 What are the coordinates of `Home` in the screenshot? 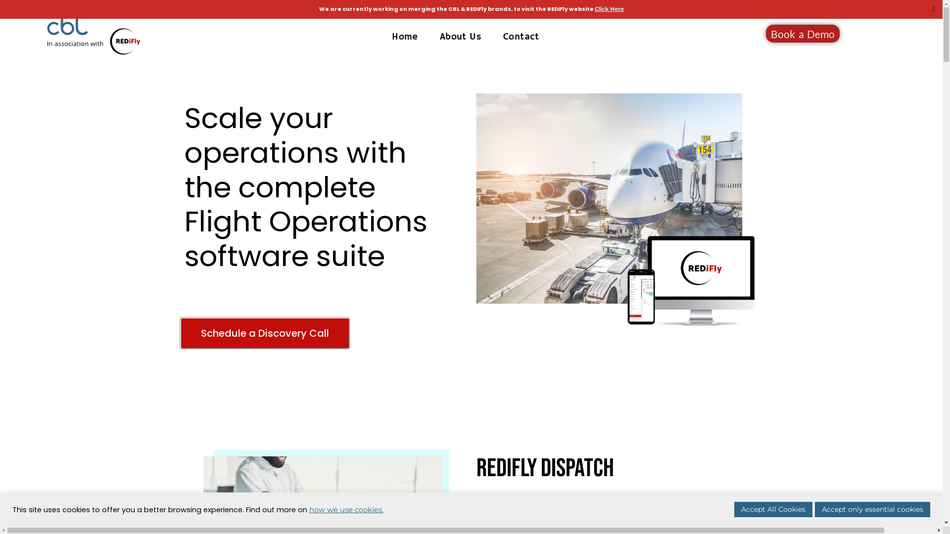 It's located at (405, 34).